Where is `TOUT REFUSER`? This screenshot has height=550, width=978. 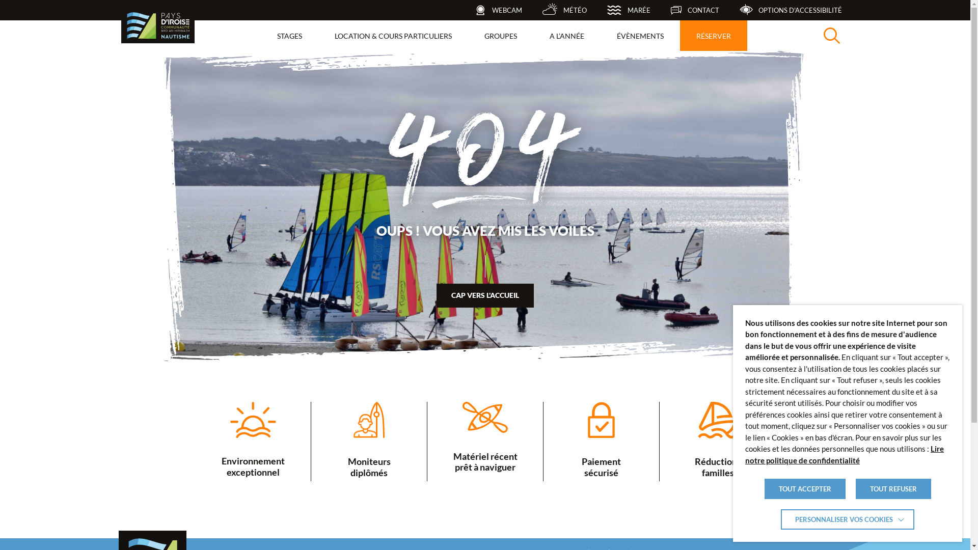 TOUT REFUSER is located at coordinates (893, 489).